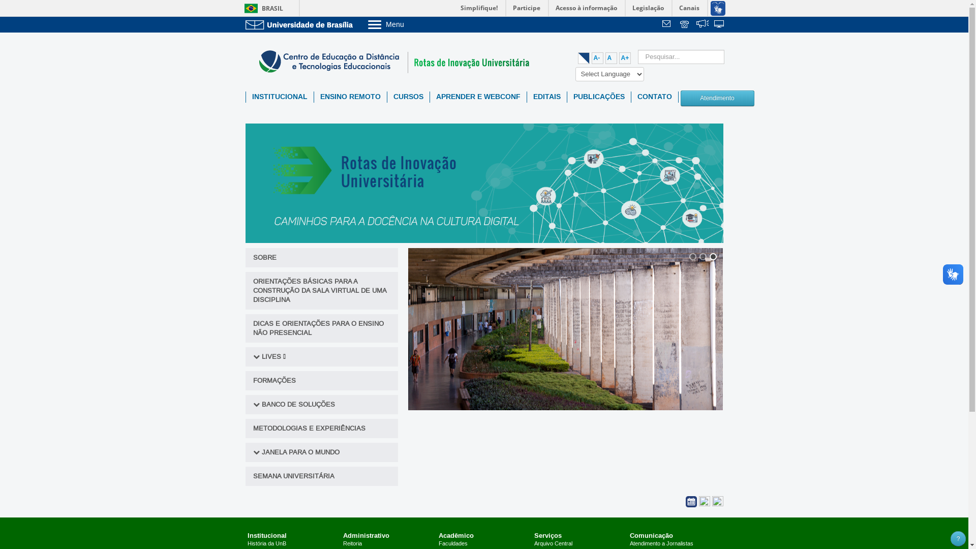 The height and width of the screenshot is (549, 976). I want to click on CURSOS, so click(409, 97).